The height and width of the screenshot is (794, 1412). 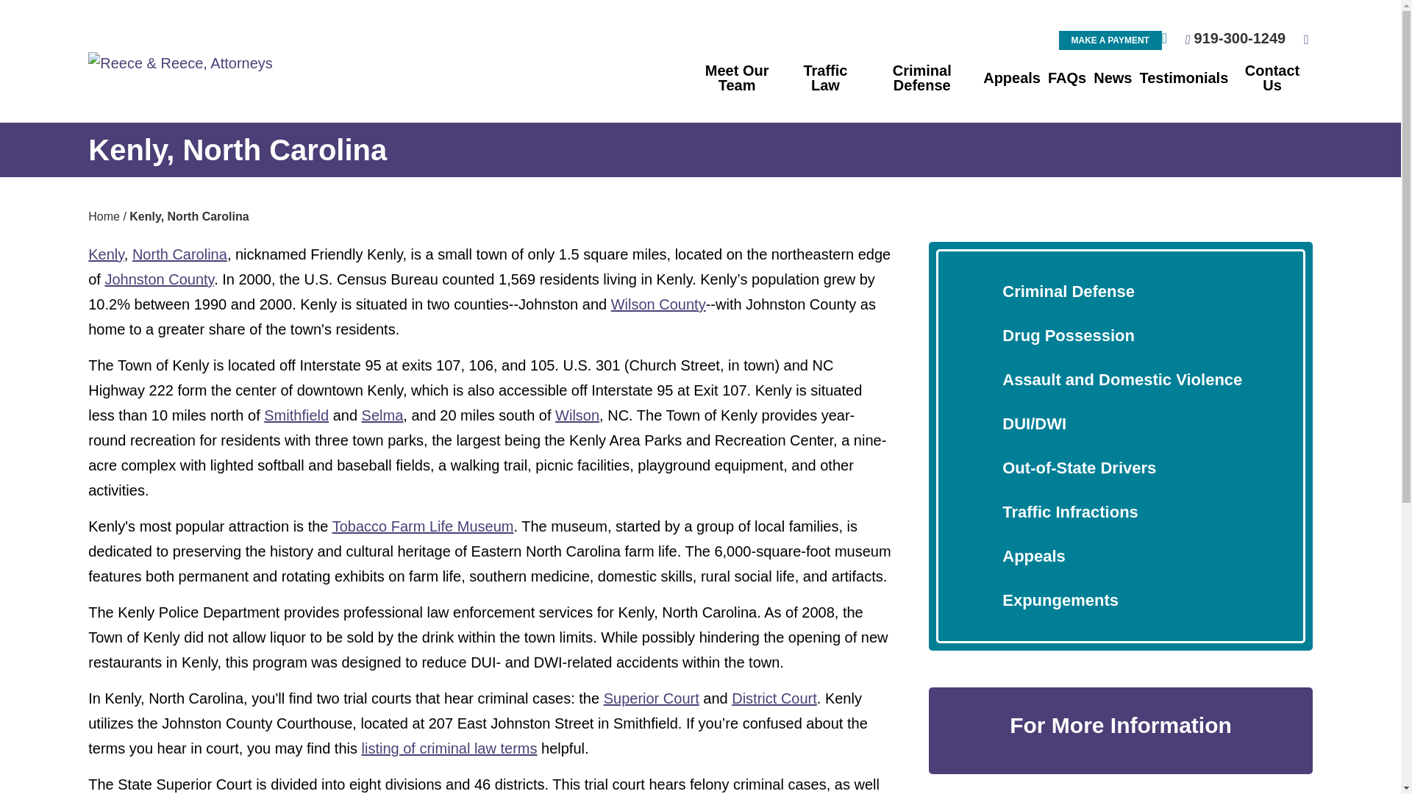 What do you see at coordinates (1240, 38) in the screenshot?
I see `919-300-1249` at bounding box center [1240, 38].